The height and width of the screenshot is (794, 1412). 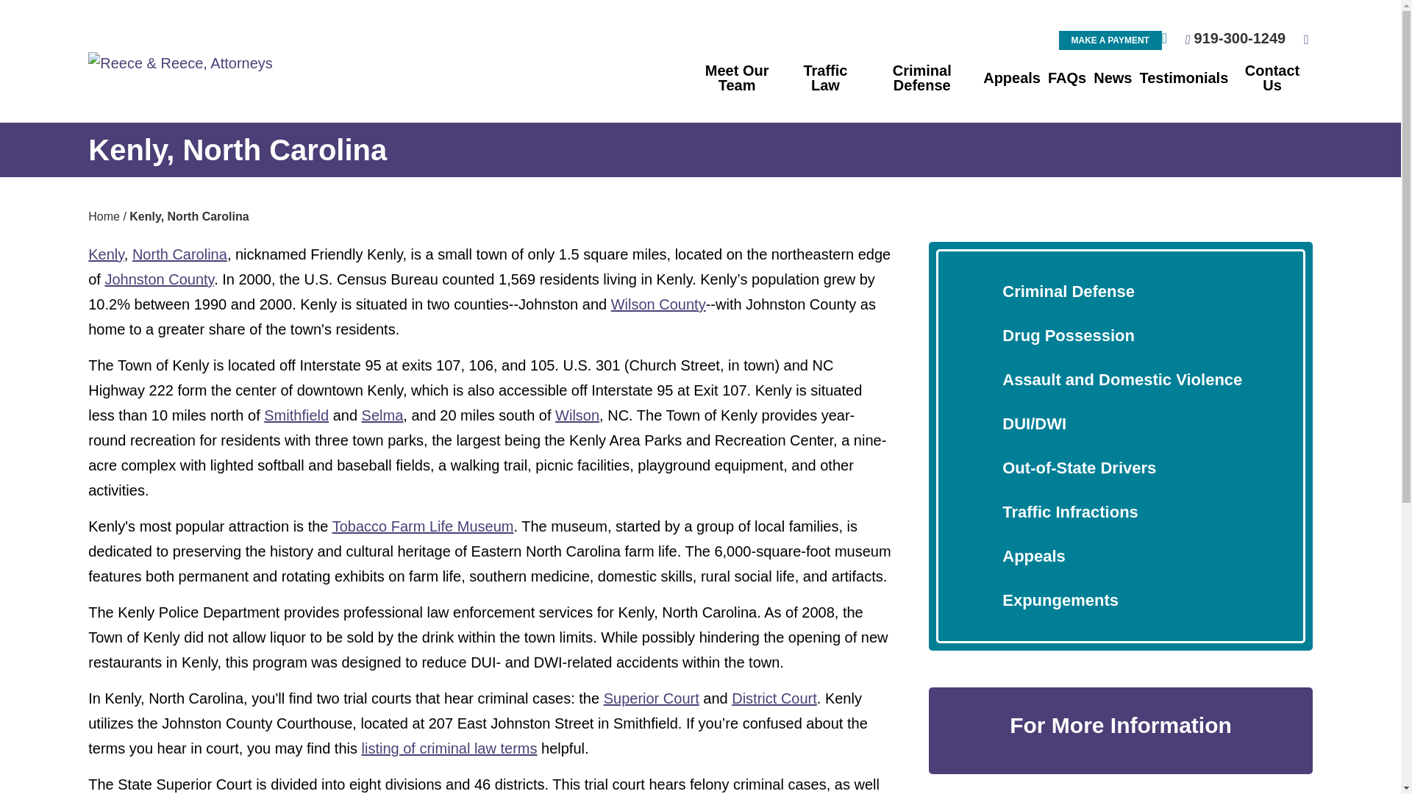 What do you see at coordinates (1240, 38) in the screenshot?
I see `919-300-1249` at bounding box center [1240, 38].